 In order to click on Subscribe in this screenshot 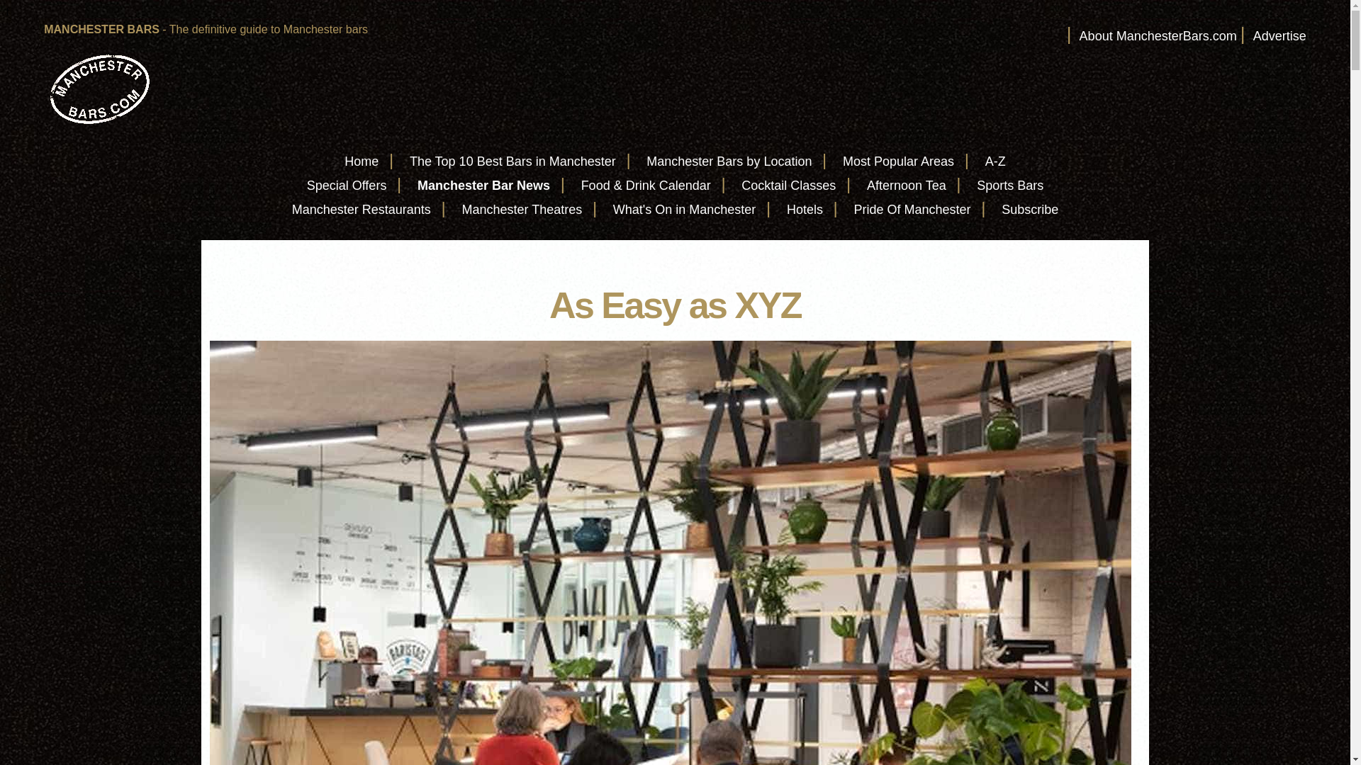, I will do `click(1030, 210)`.